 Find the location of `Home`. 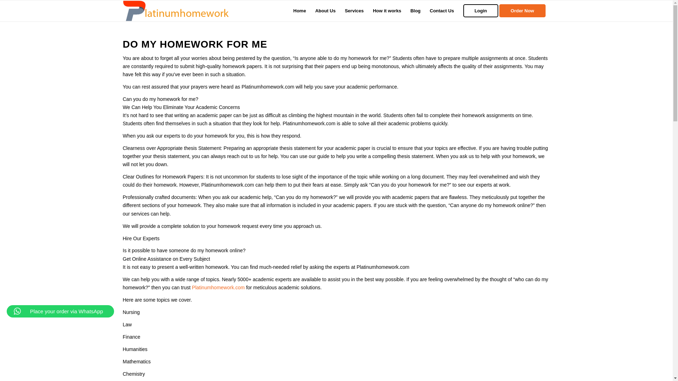

Home is located at coordinates (299, 11).